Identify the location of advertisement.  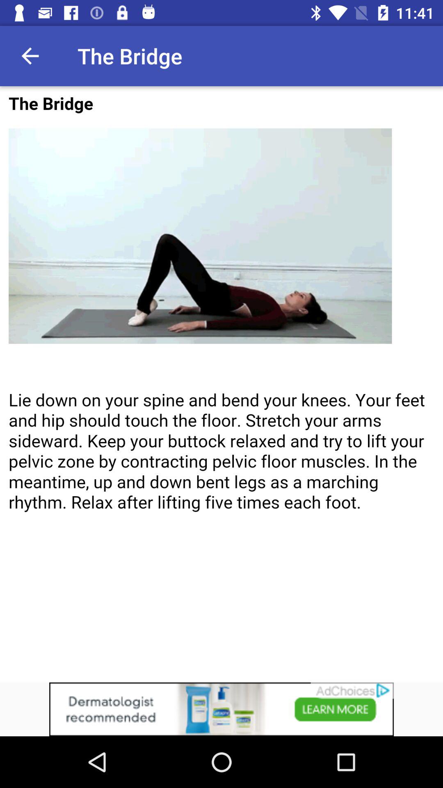
(221, 709).